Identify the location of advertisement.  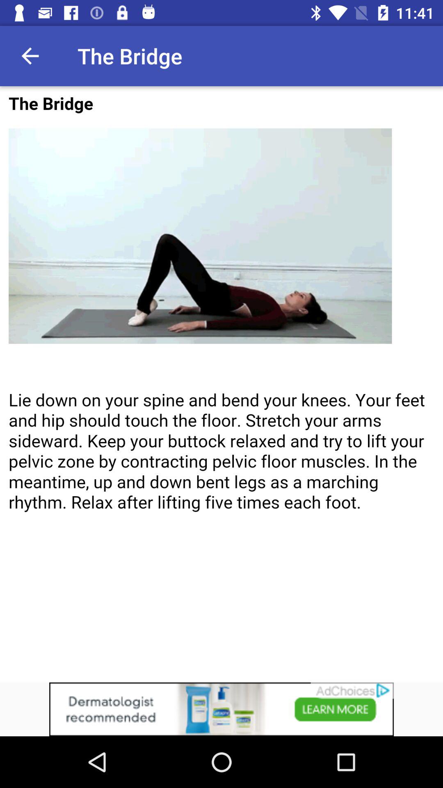
(221, 709).